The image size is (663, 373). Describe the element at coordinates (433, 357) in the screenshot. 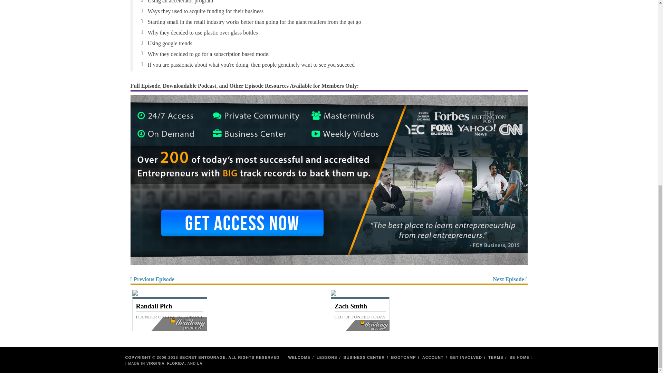

I see `Next Episode` at that location.